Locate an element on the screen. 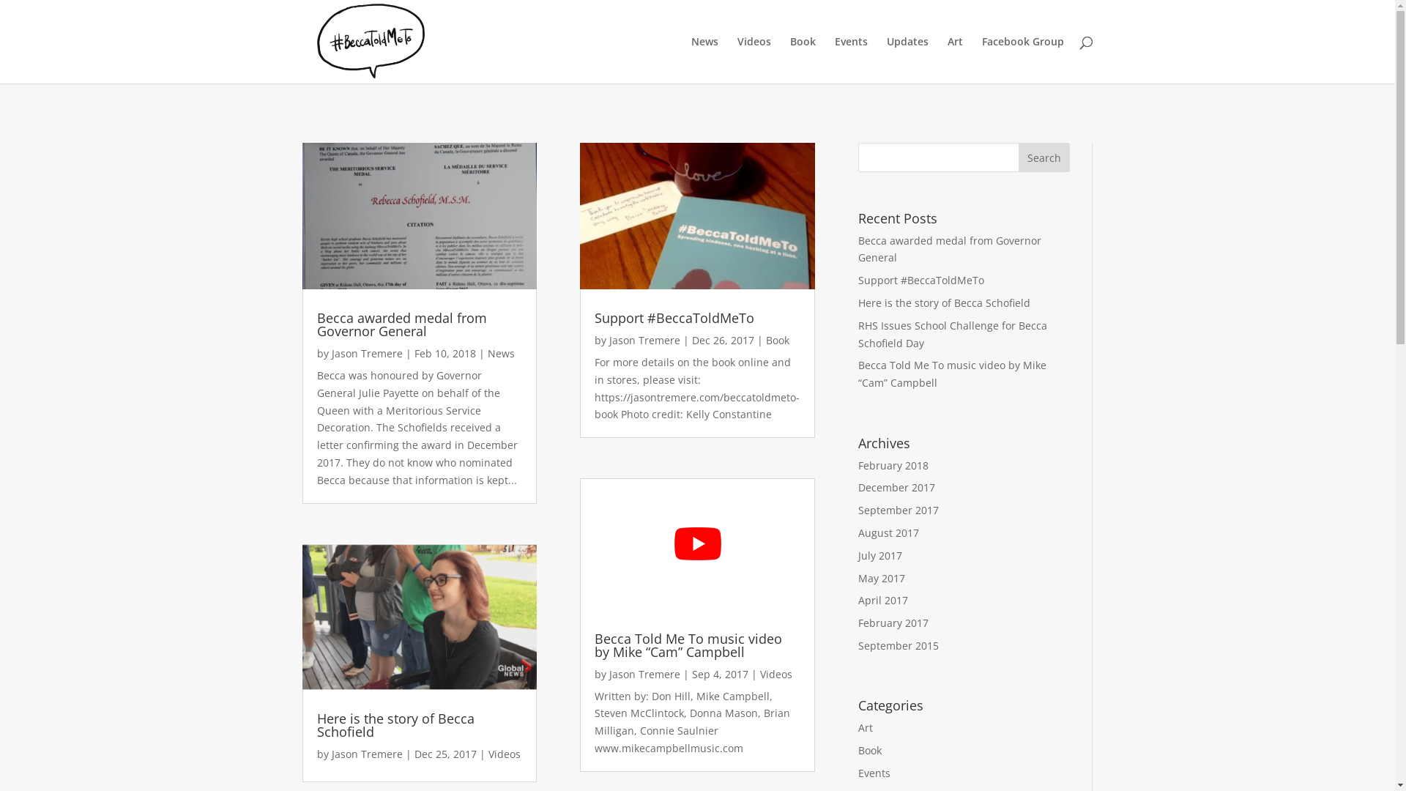  Search is located at coordinates (1044, 157).